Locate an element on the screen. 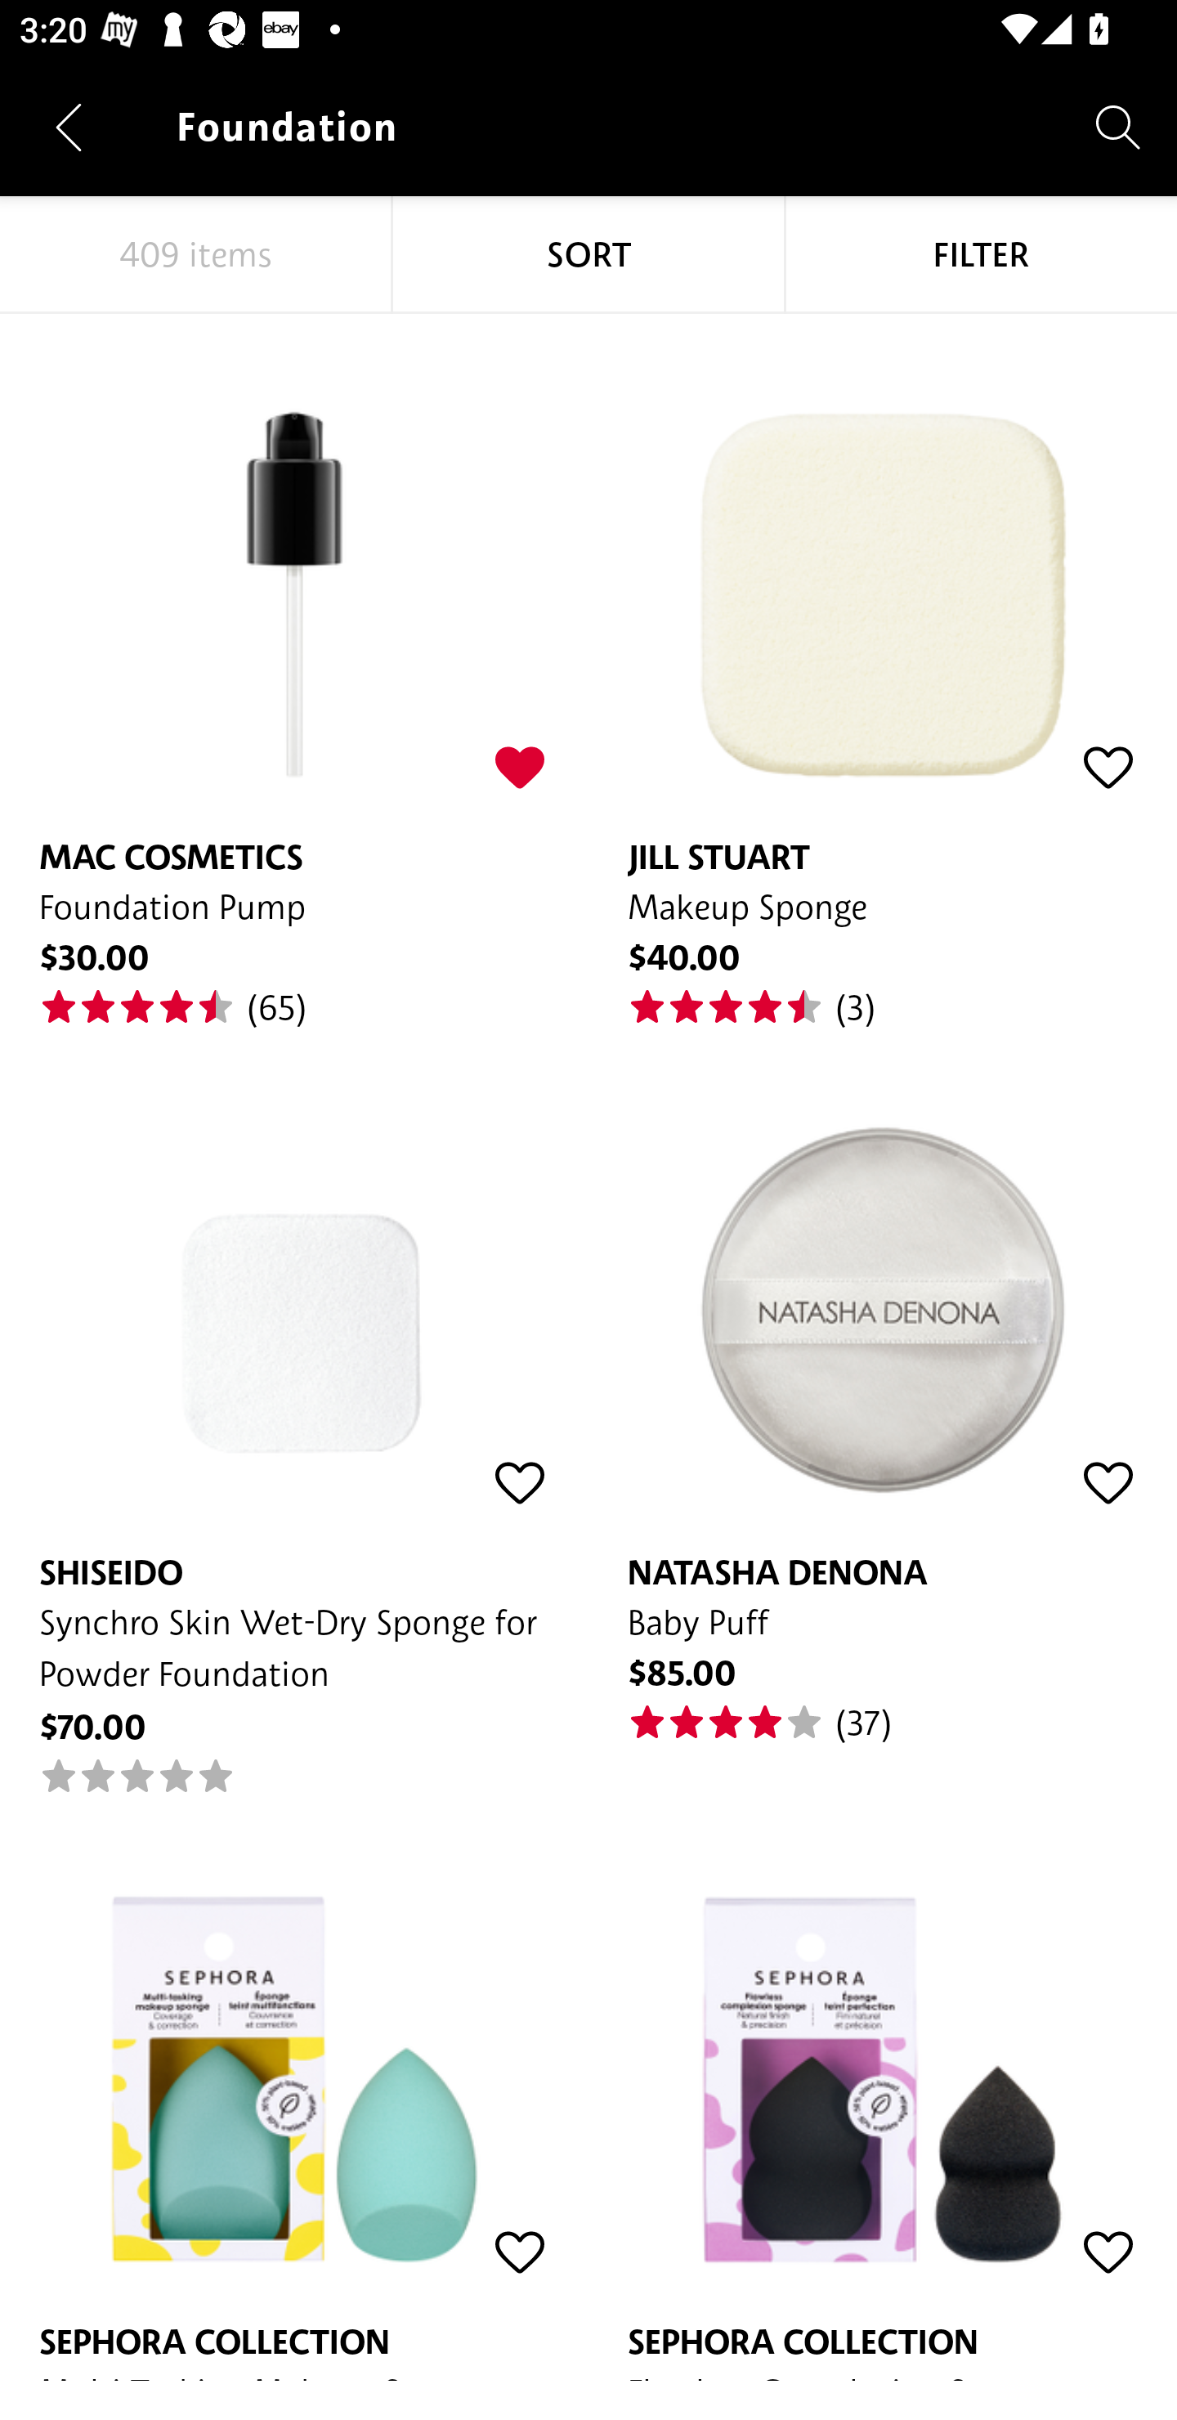 The width and height of the screenshot is (1177, 2420). FILTER is located at coordinates (981, 255).